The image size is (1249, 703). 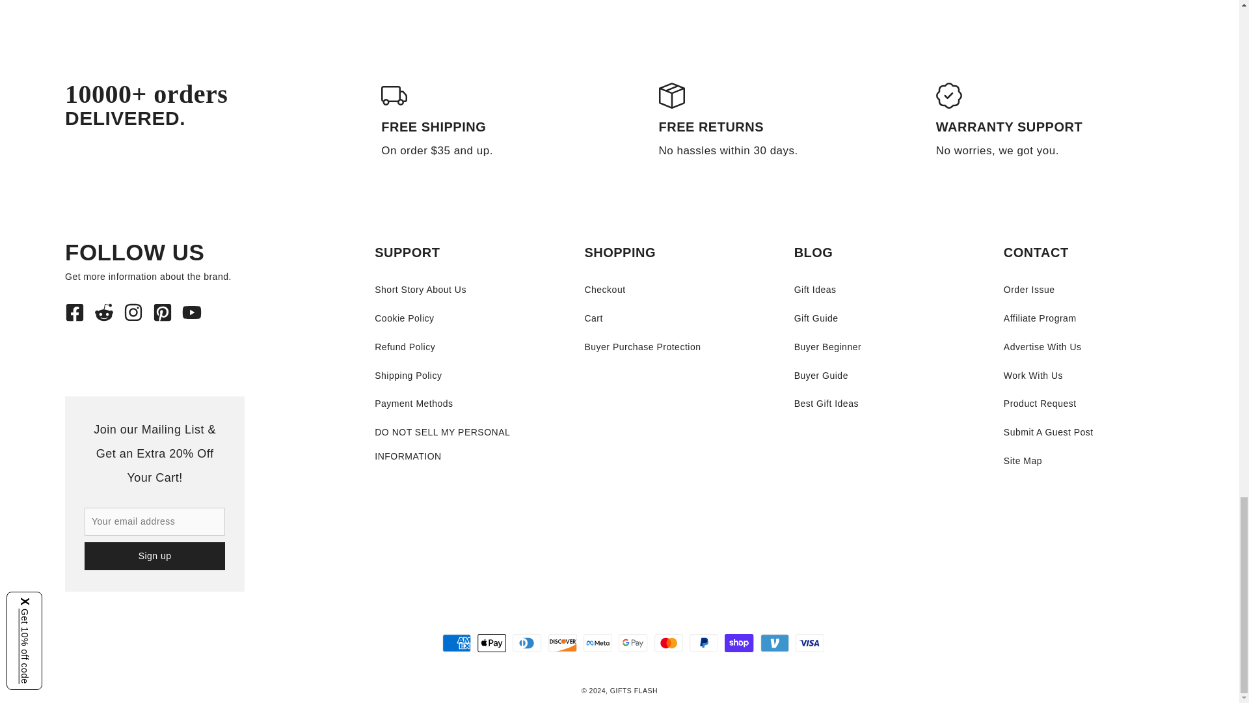 I want to click on Shop Pay, so click(x=738, y=643).